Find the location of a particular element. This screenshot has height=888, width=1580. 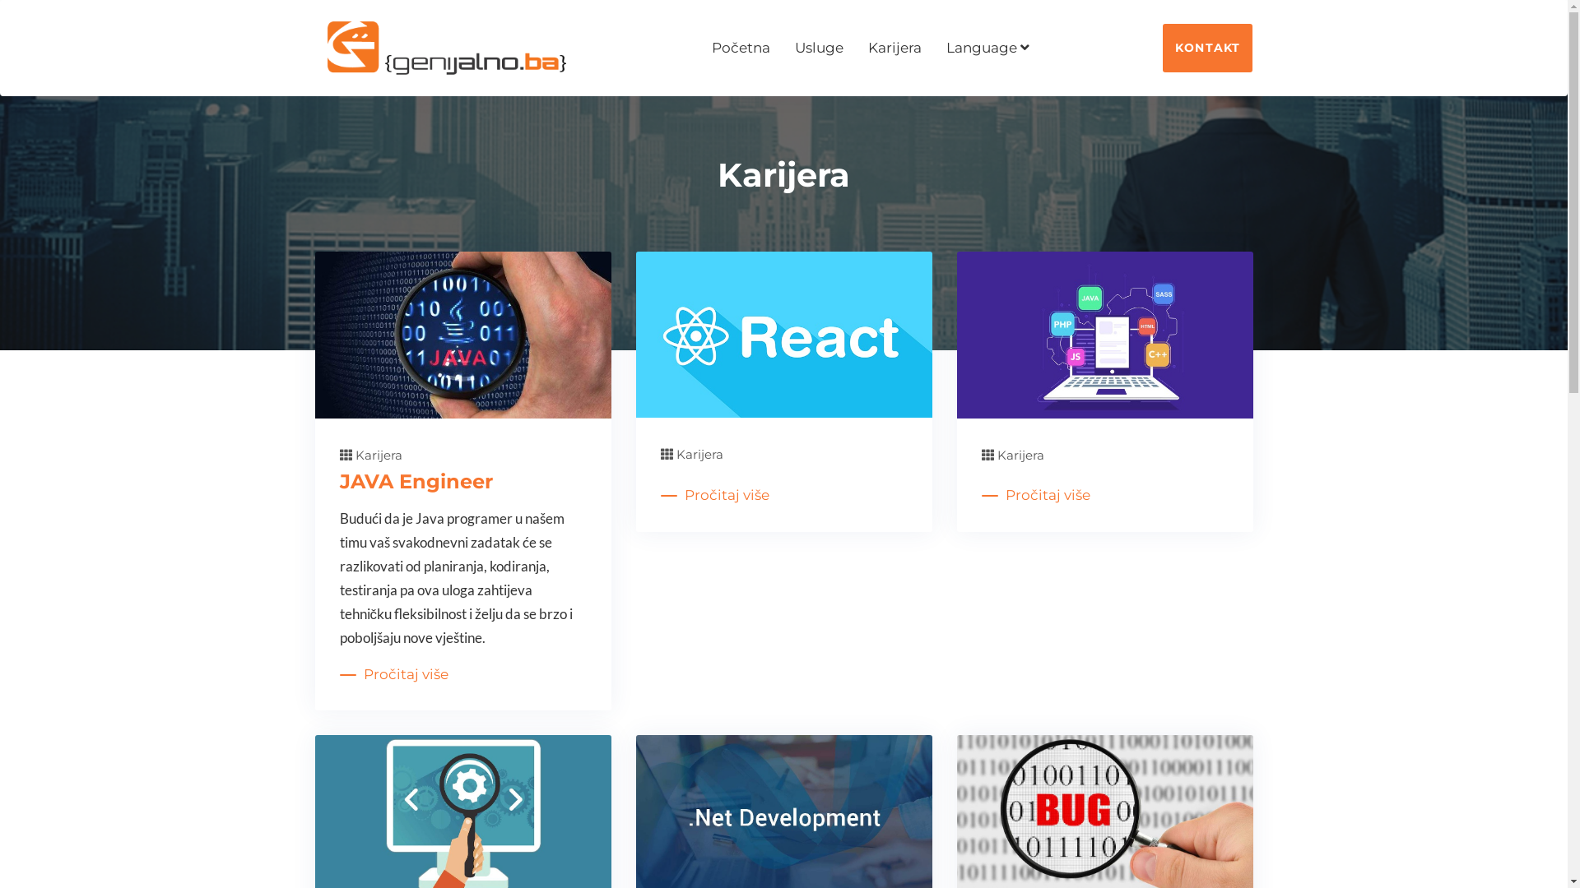

Karijera is located at coordinates (370, 456).